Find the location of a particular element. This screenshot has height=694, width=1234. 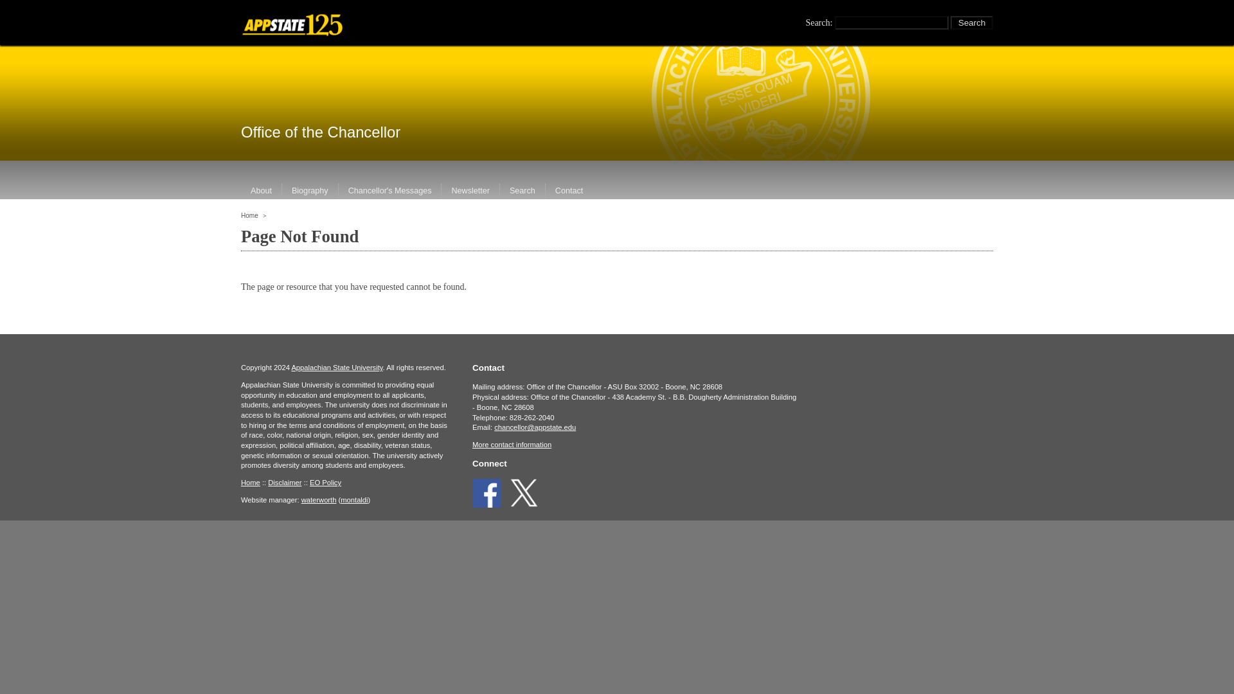

Biography is located at coordinates (310, 190).